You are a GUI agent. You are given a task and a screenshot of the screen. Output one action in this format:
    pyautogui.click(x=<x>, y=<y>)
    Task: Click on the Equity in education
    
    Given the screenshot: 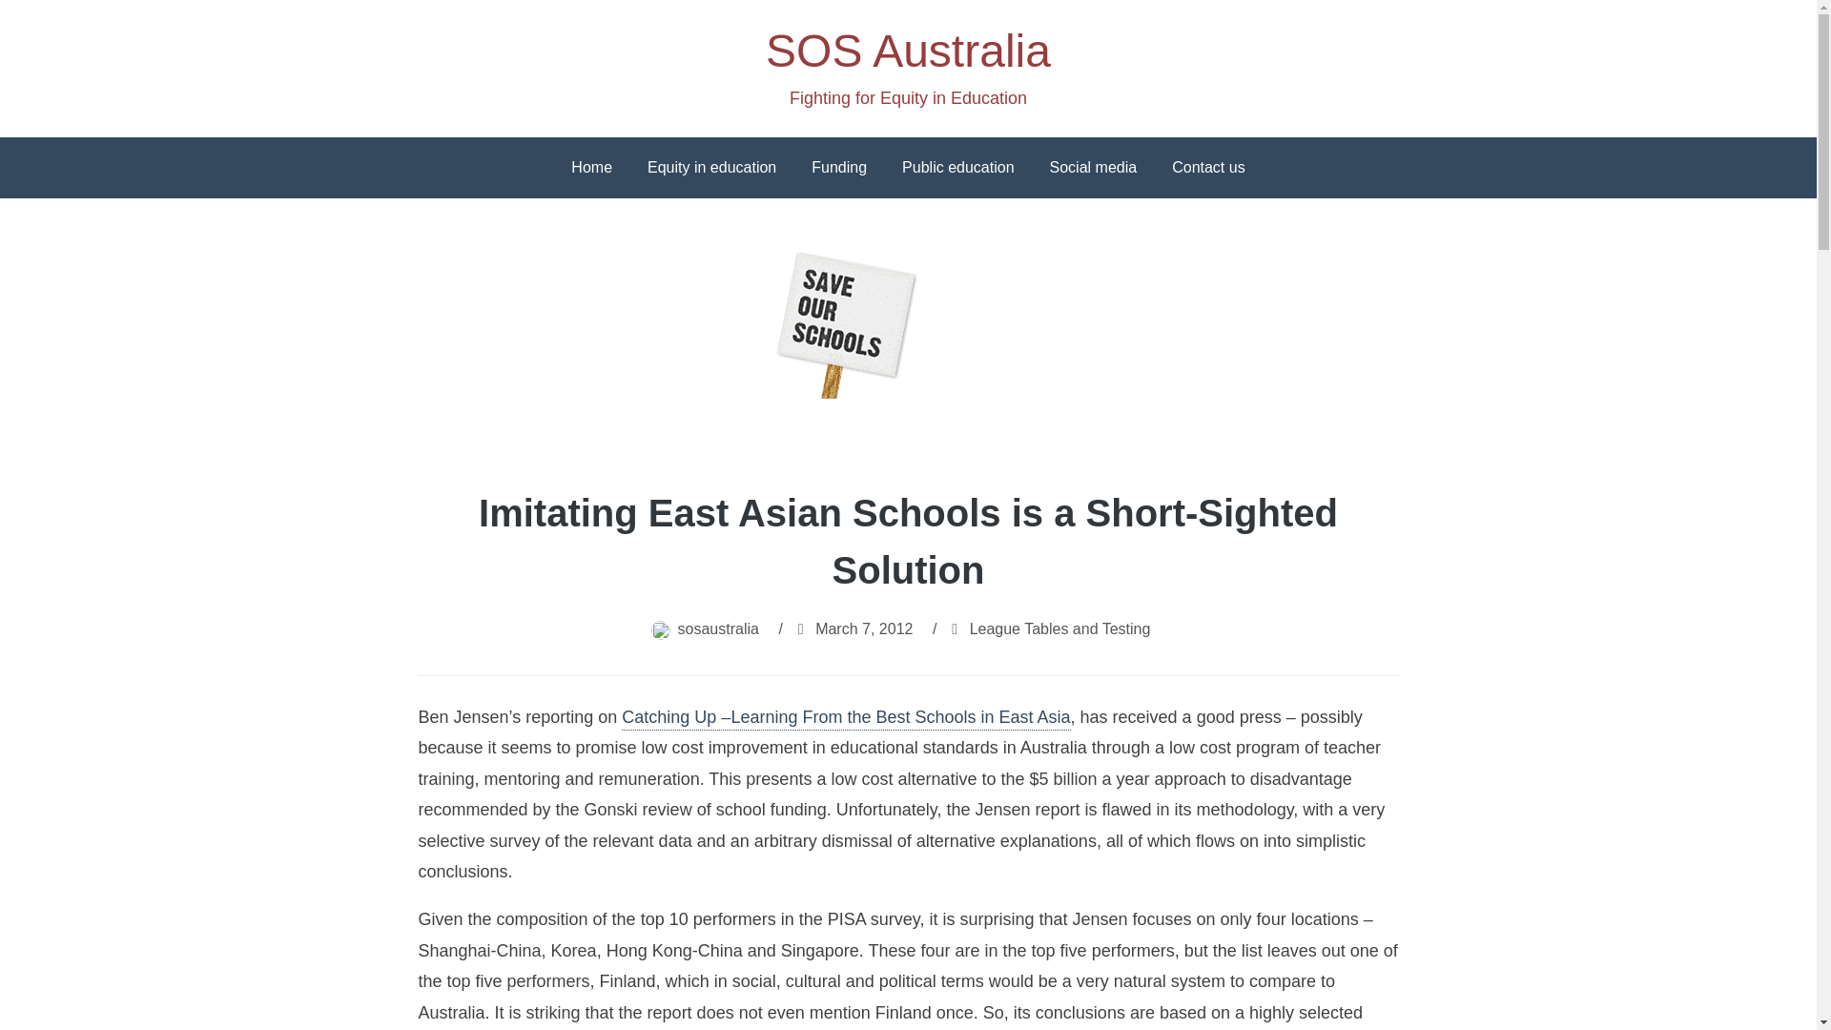 What is the action you would take?
    pyautogui.click(x=711, y=168)
    